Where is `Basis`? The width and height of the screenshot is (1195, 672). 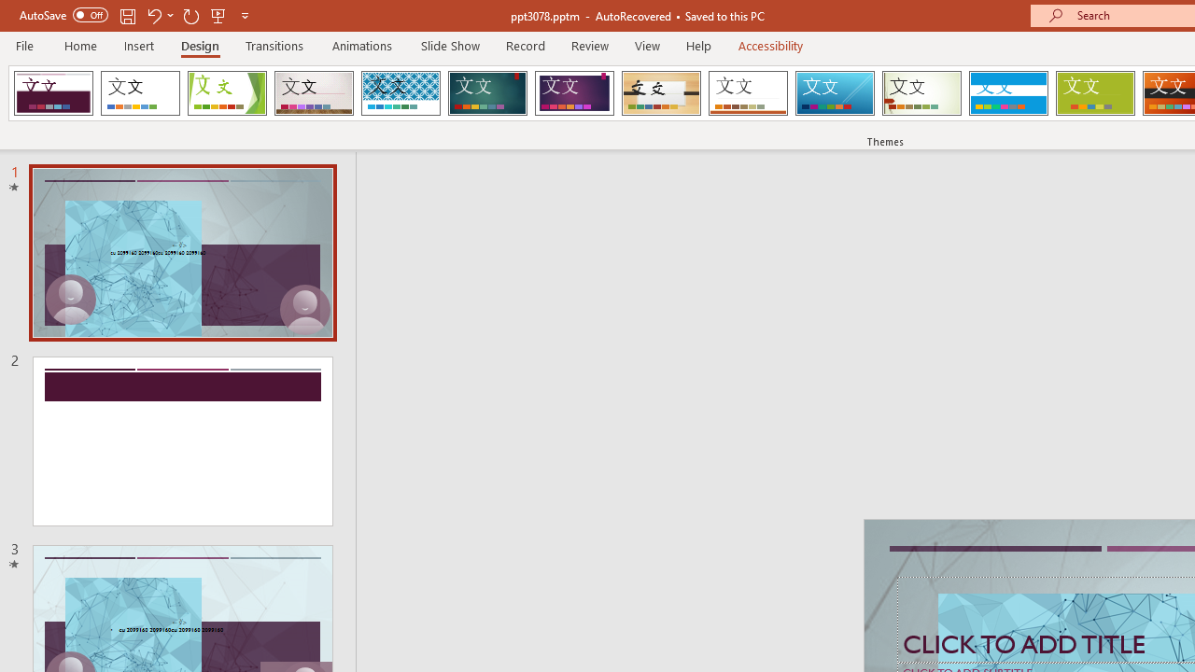 Basis is located at coordinates (1094, 93).